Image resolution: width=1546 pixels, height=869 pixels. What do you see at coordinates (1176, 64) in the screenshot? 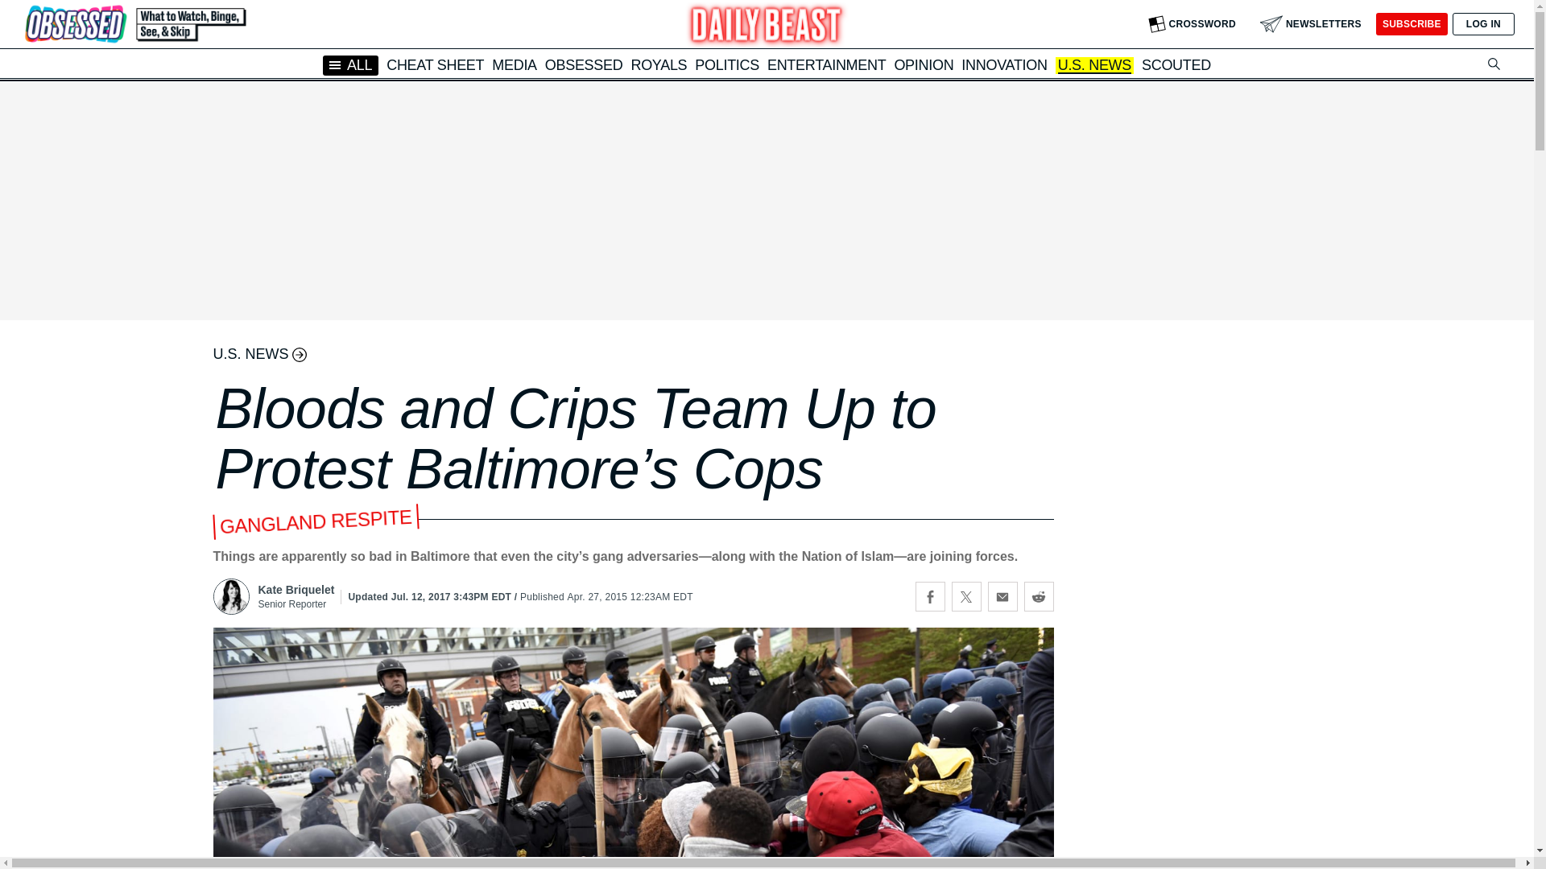
I see `SCOUTED` at bounding box center [1176, 64].